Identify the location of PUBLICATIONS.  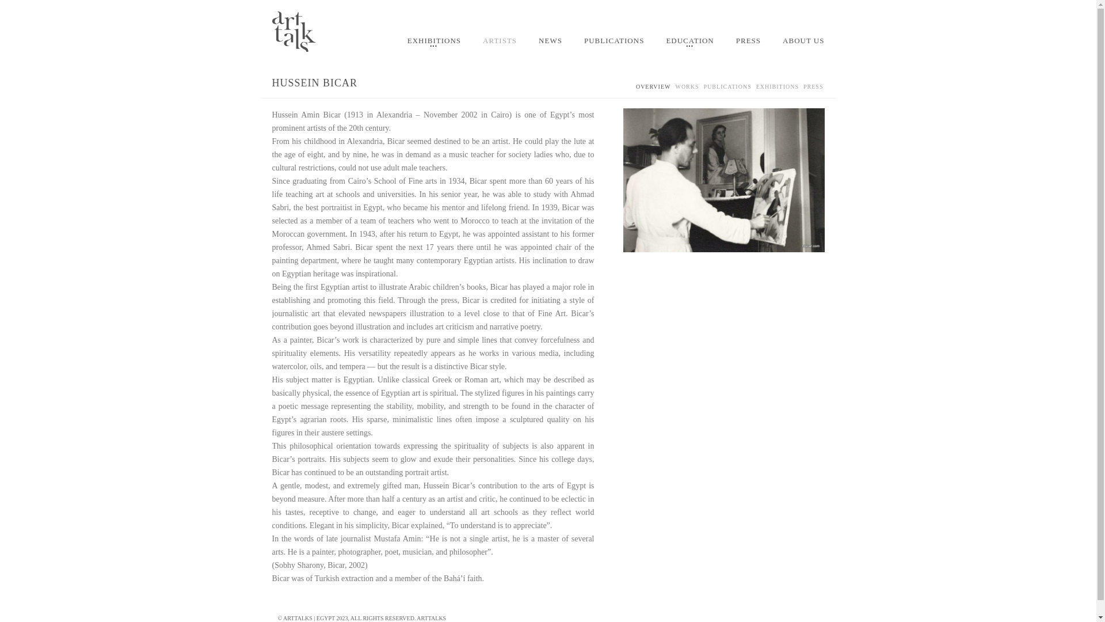
(614, 43).